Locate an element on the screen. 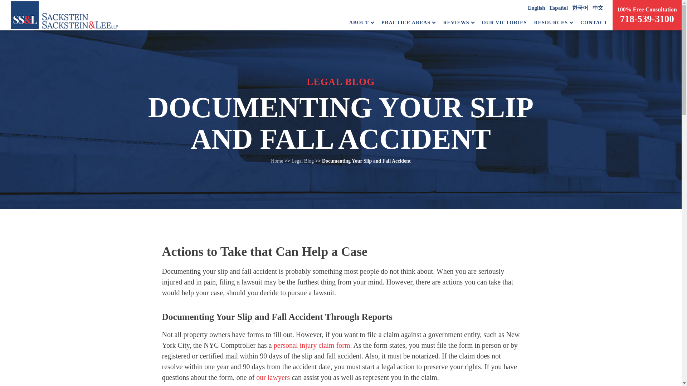 The width and height of the screenshot is (687, 386). ABOUT is located at coordinates (361, 23).